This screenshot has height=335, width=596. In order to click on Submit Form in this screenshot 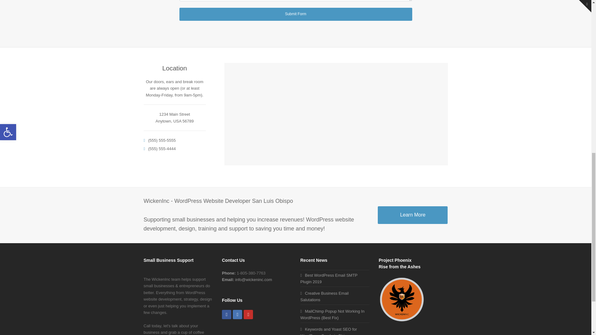, I will do `click(296, 14)`.